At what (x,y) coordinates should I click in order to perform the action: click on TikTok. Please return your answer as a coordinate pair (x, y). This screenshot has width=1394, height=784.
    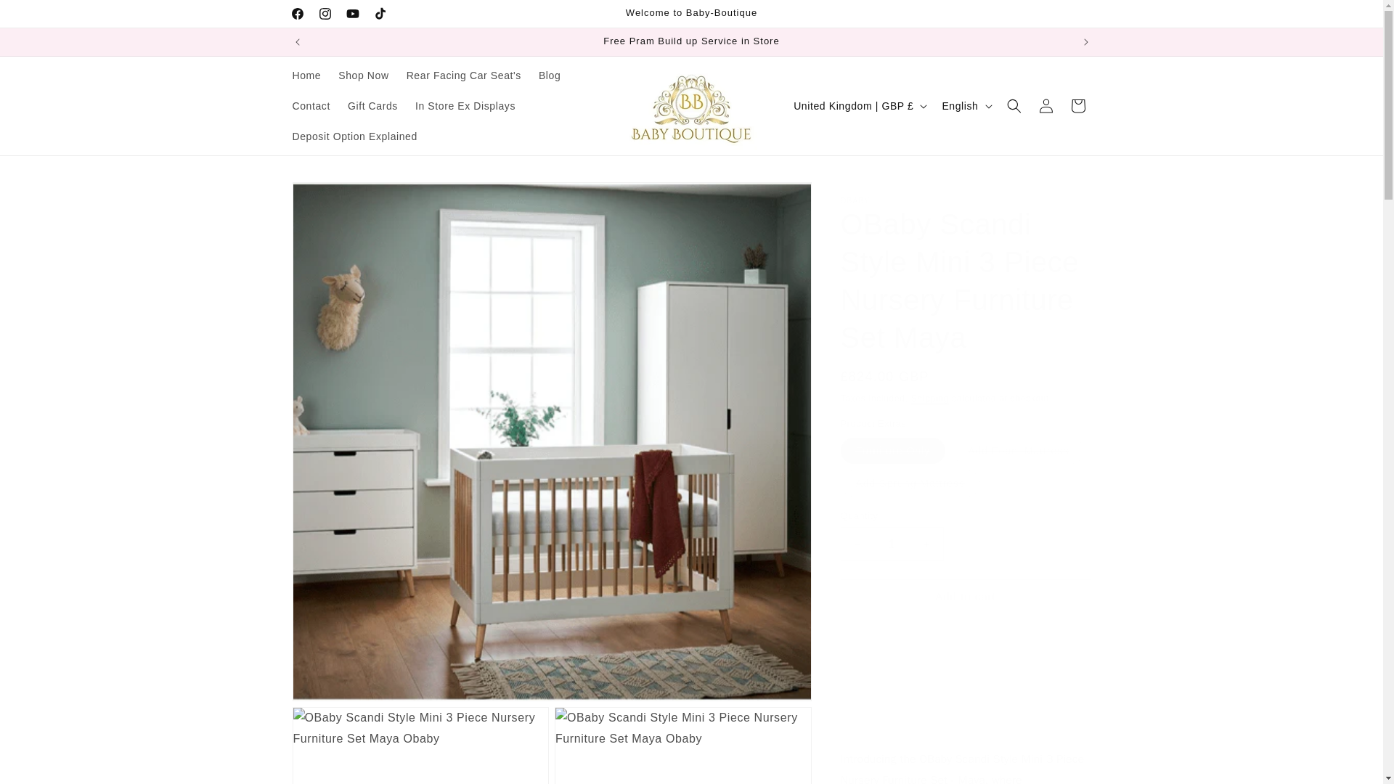
    Looking at the image, I should click on (379, 13).